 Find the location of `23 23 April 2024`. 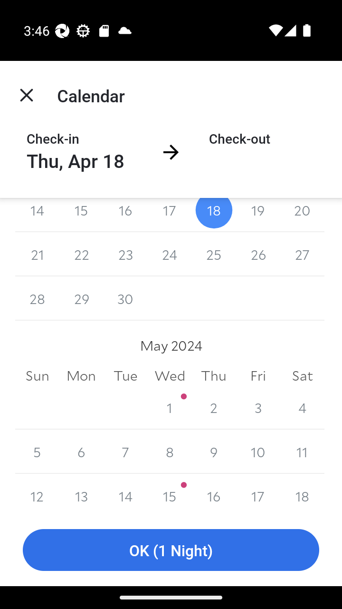

23 23 April 2024 is located at coordinates (125, 254).